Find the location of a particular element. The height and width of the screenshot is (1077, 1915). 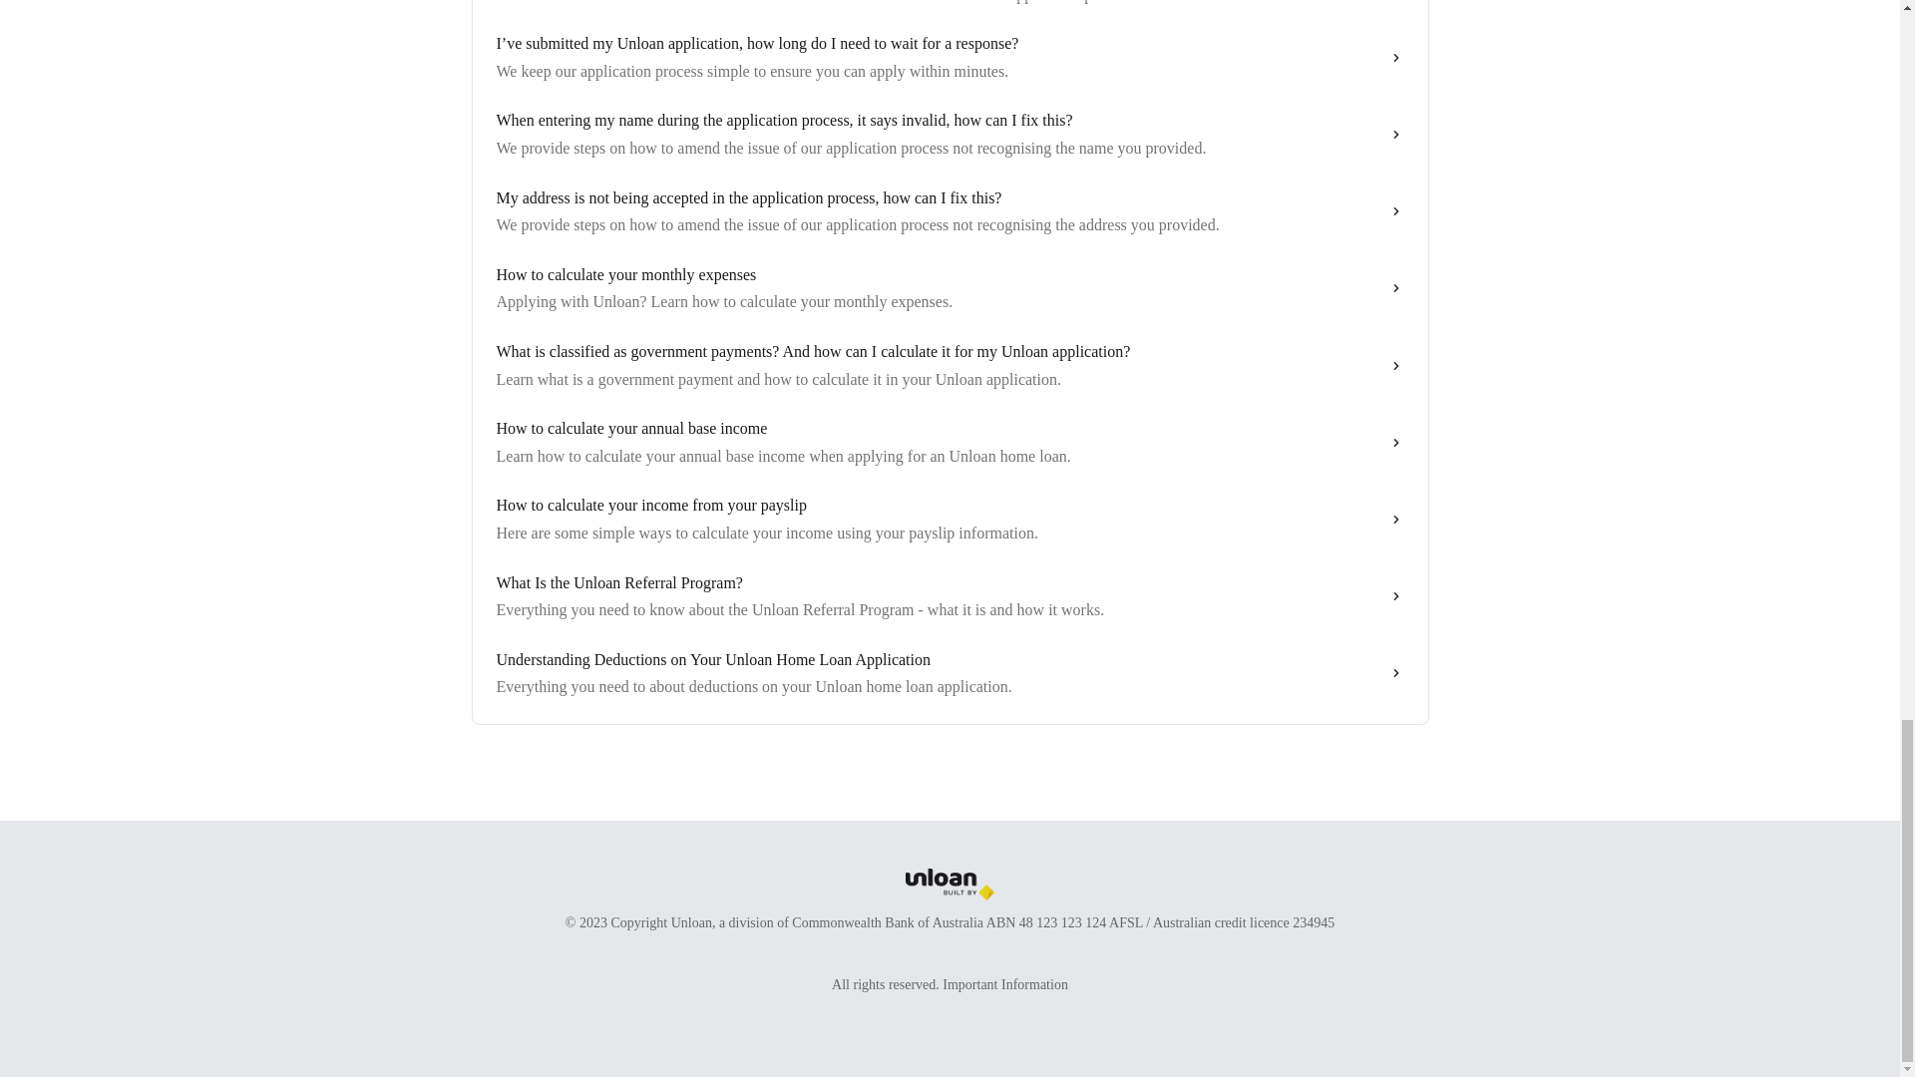

All rights reserved. Important Information is located at coordinates (950, 983).